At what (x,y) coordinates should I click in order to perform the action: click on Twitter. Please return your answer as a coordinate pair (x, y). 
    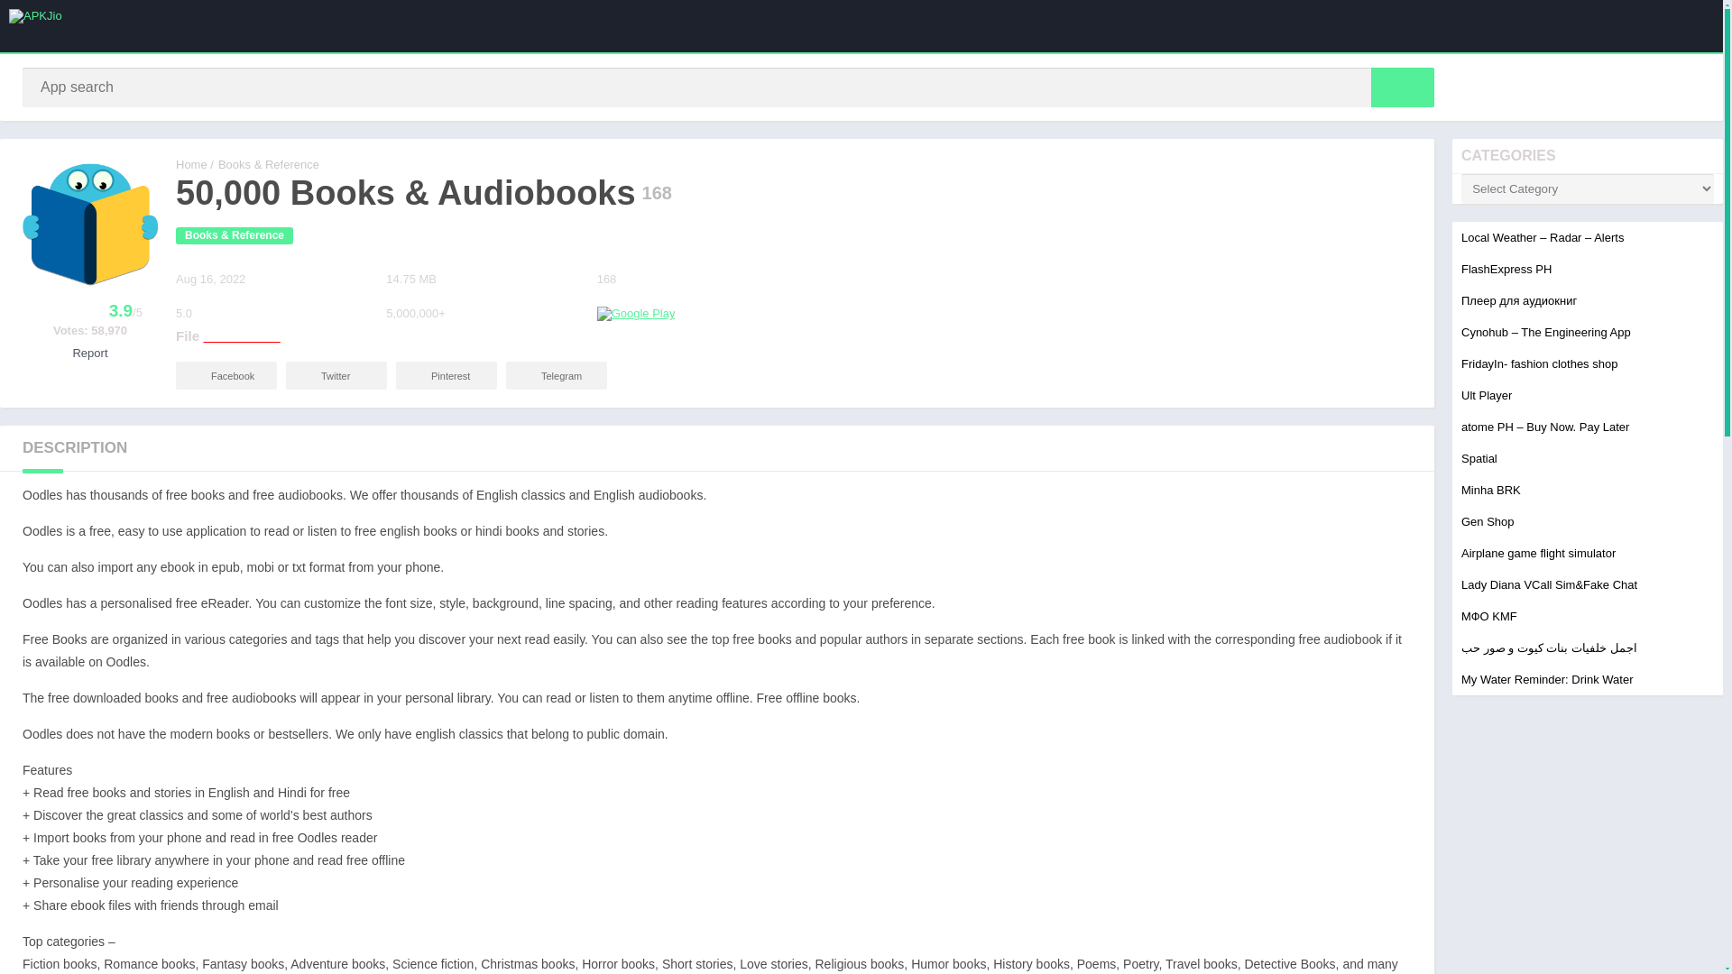
    Looking at the image, I should click on (336, 375).